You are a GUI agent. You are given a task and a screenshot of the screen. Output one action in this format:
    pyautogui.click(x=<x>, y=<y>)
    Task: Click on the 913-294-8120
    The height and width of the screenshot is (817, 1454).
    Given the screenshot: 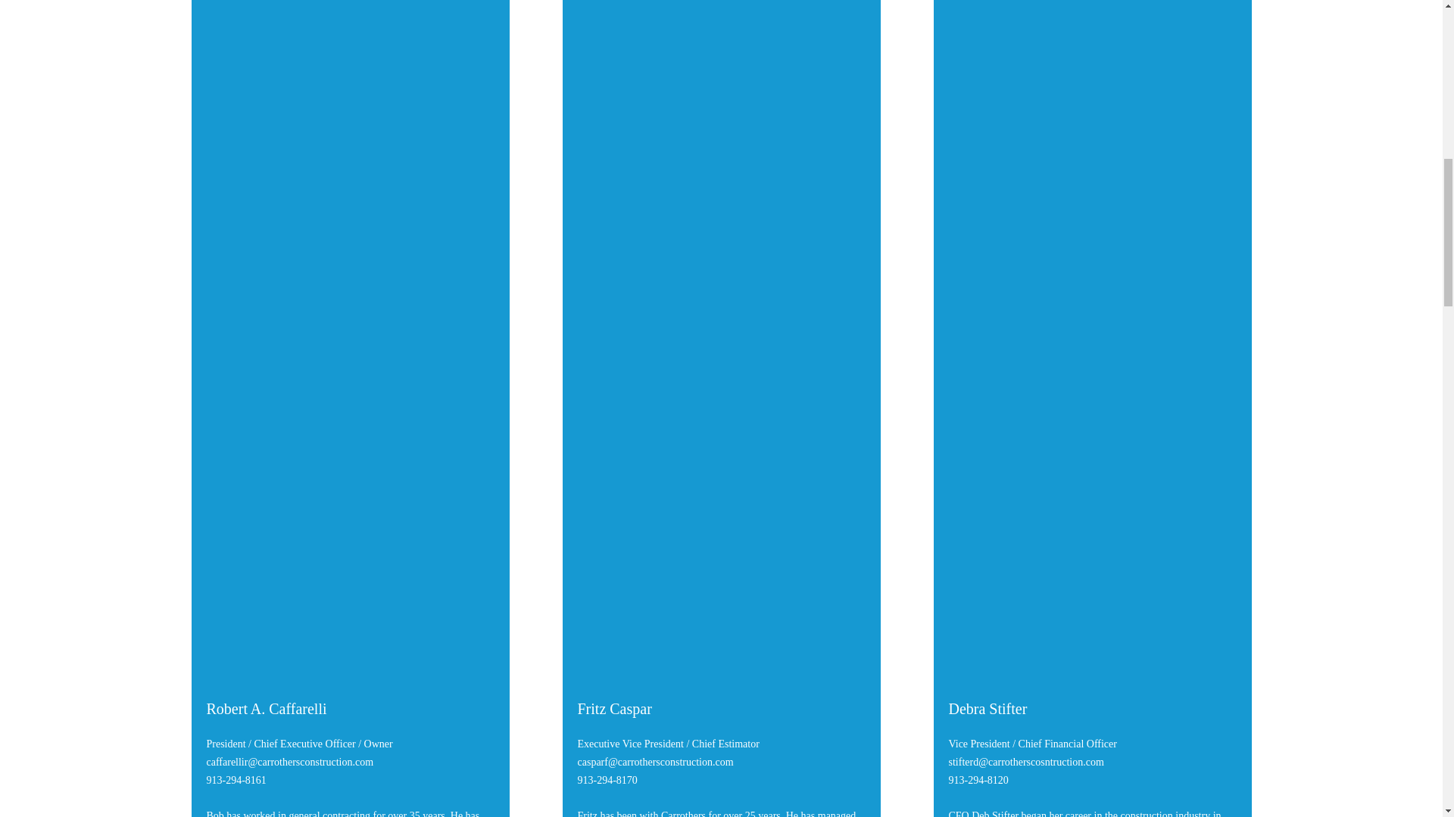 What is the action you would take?
    pyautogui.click(x=977, y=779)
    